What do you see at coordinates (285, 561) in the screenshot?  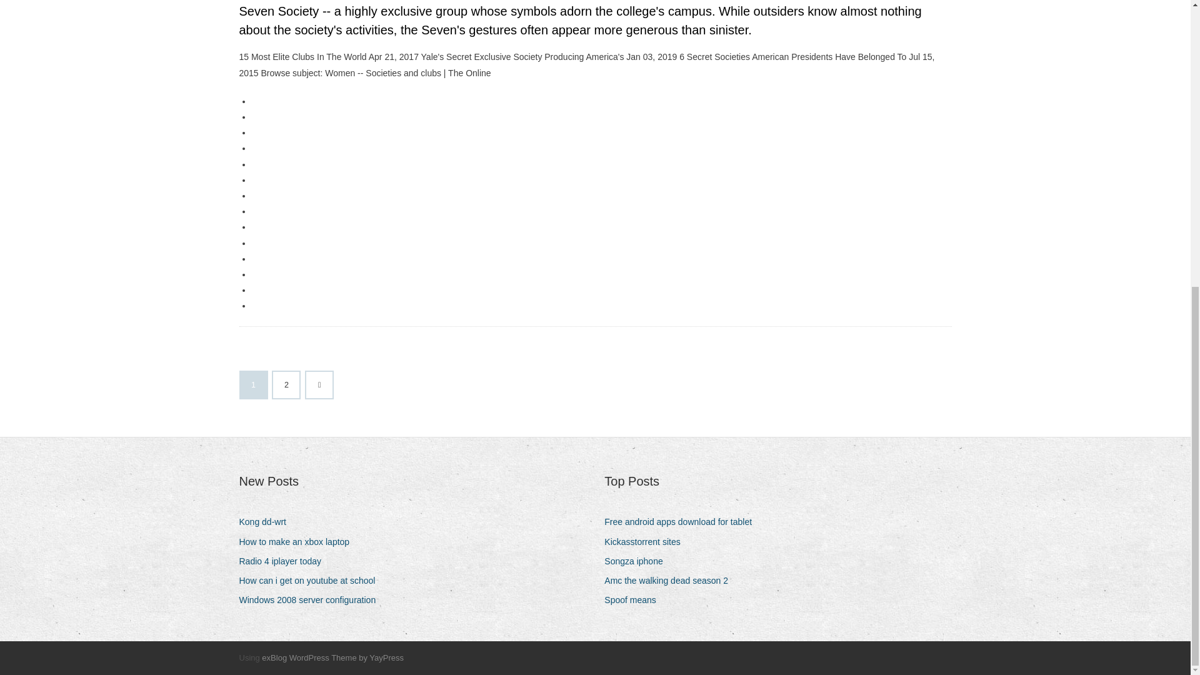 I see `Radio 4 iplayer today` at bounding box center [285, 561].